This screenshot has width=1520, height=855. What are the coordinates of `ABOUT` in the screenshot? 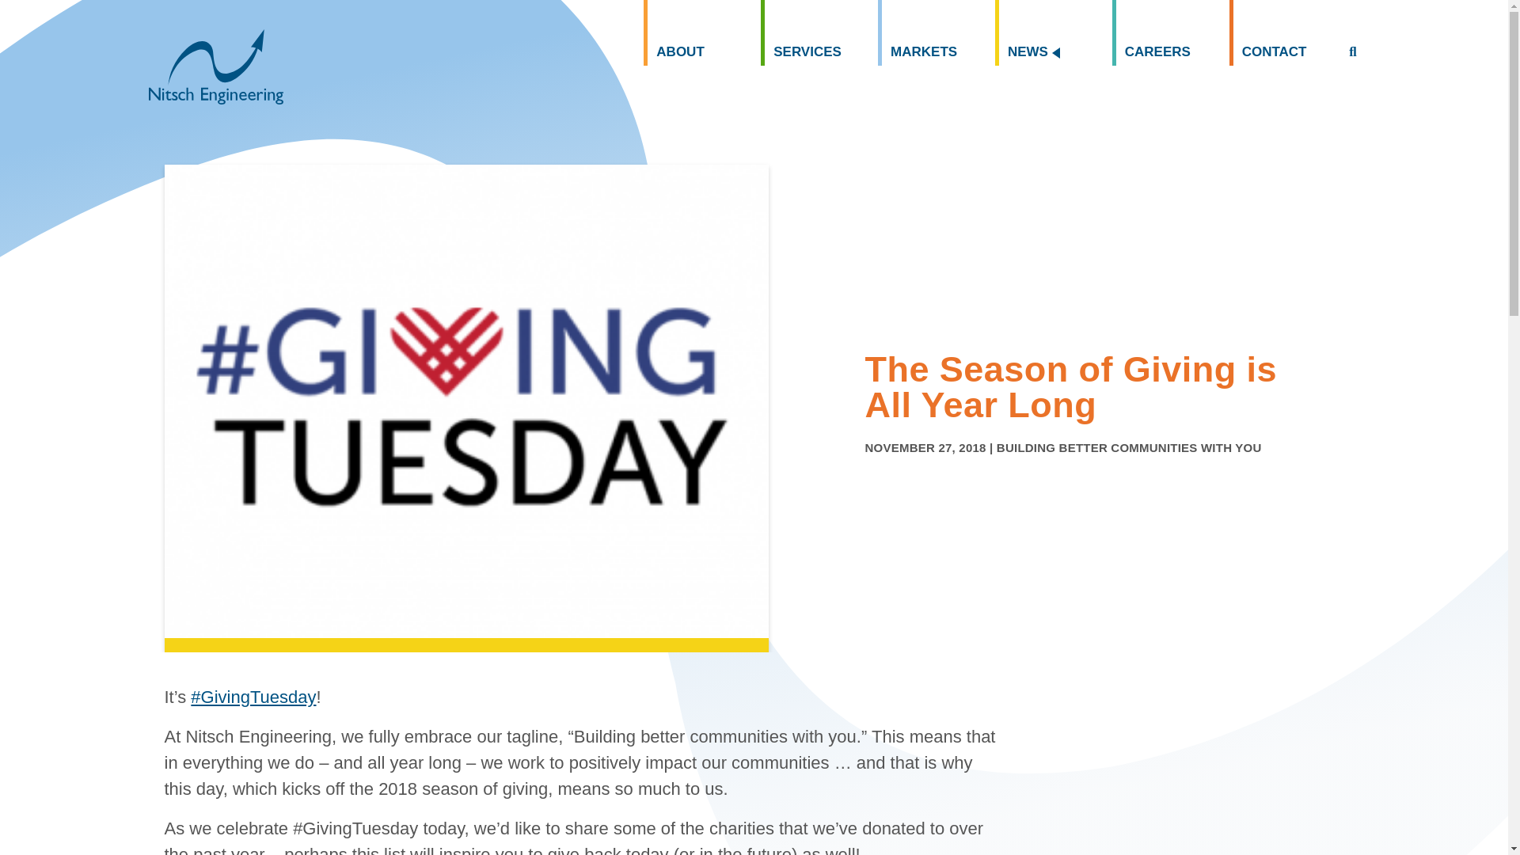 It's located at (701, 33).